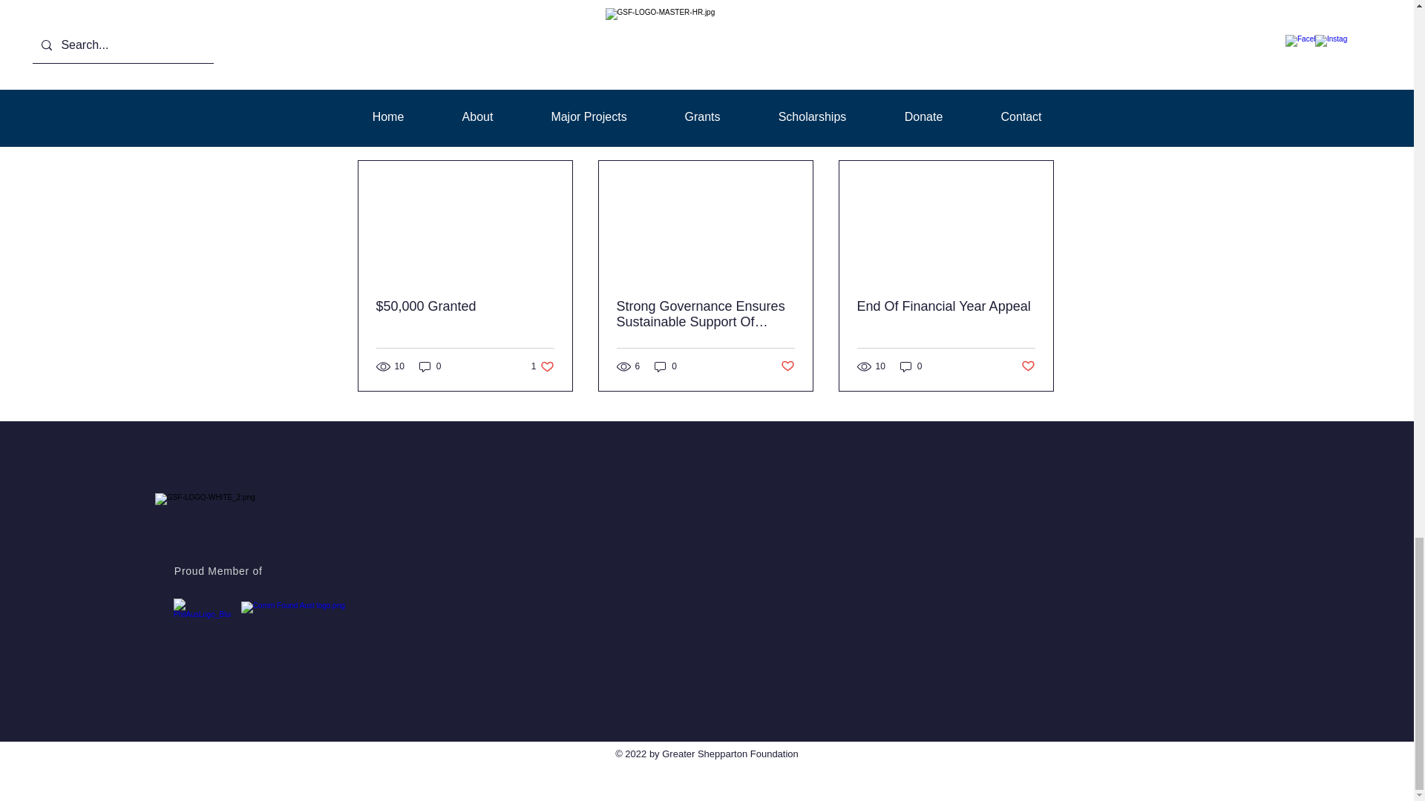 The height and width of the screenshot is (801, 1425). I want to click on See All, so click(1039, 134).